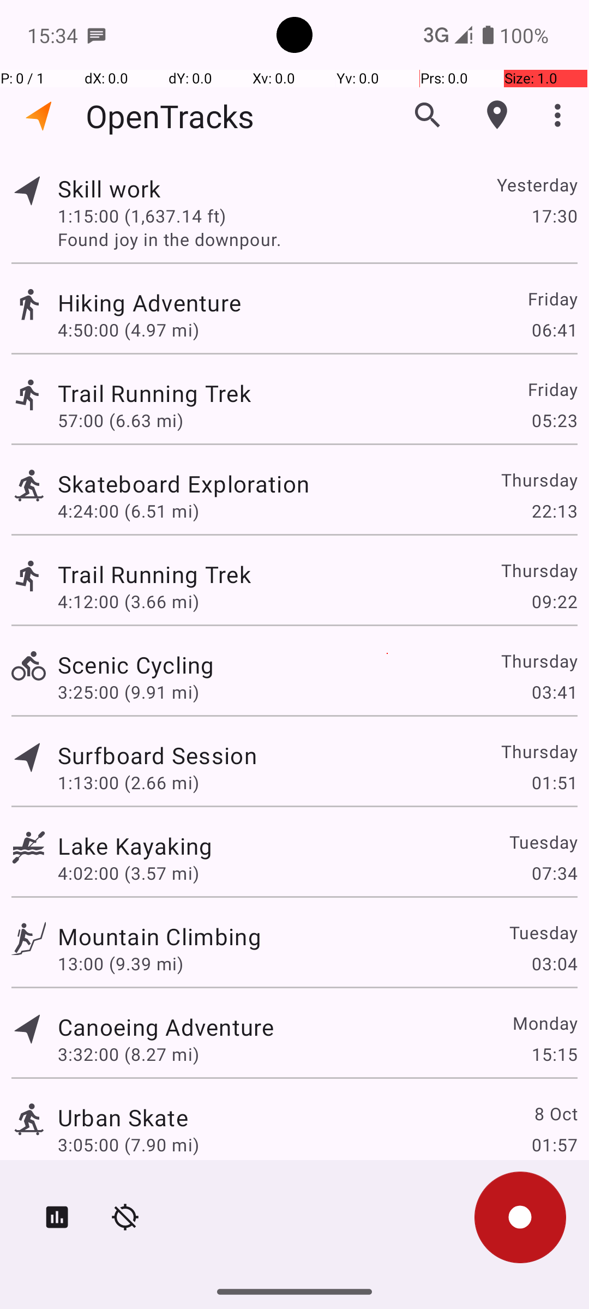  Describe the element at coordinates (554, 692) in the screenshot. I see `03:41` at that location.